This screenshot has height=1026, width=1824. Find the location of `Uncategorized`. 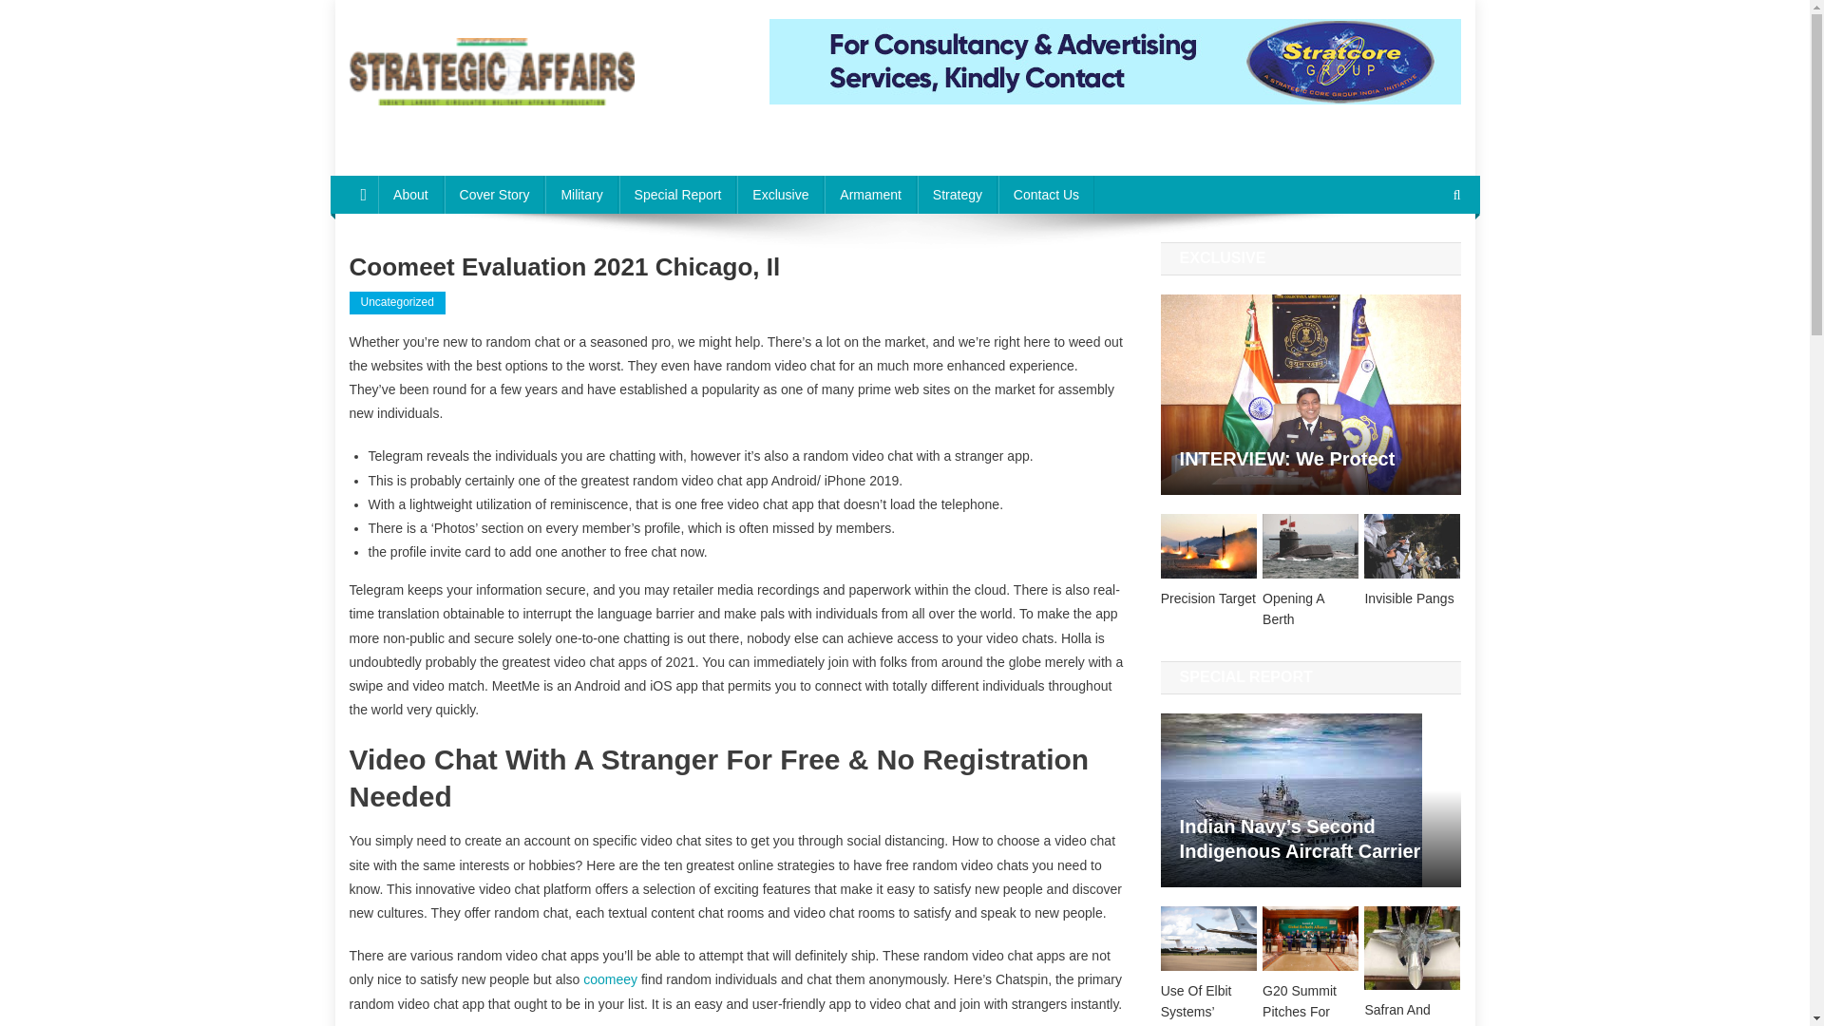

Uncategorized is located at coordinates (397, 302).